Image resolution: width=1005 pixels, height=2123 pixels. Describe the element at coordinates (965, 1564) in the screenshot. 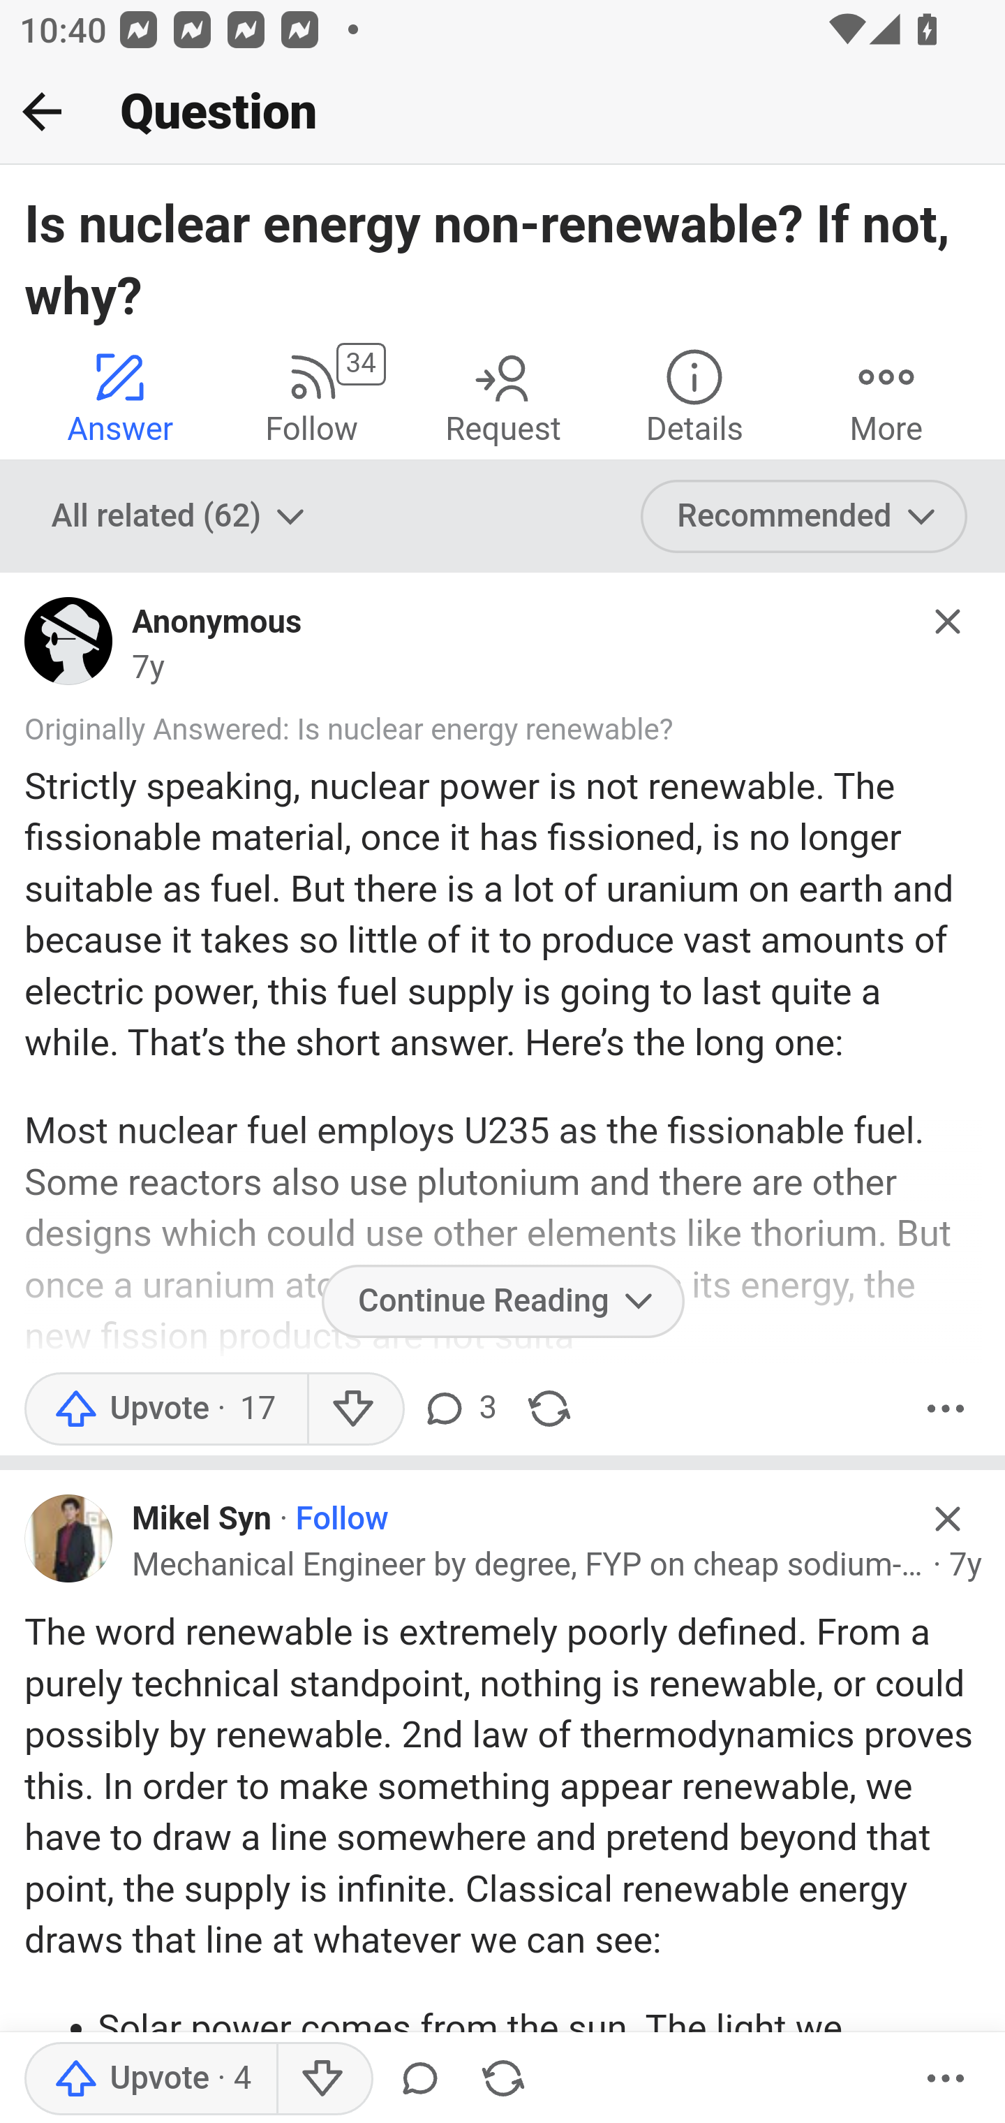

I see `7y 7 y` at that location.